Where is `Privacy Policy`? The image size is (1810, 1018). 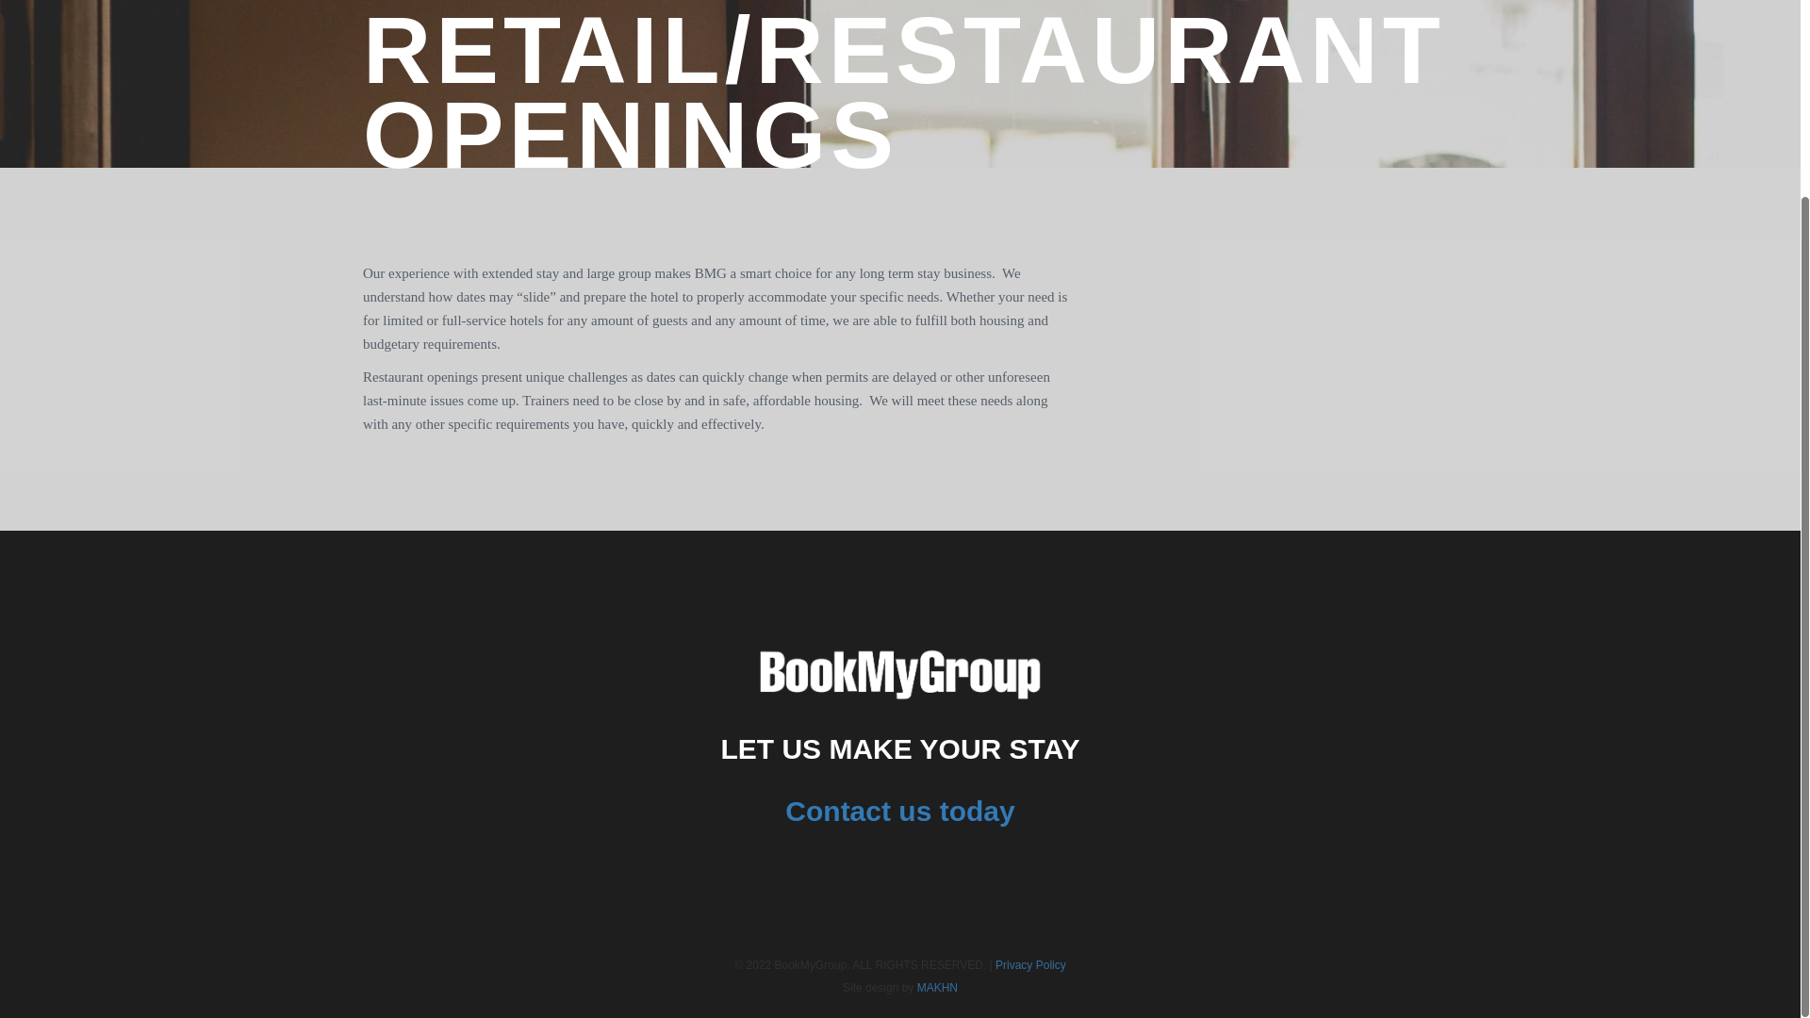 Privacy Policy is located at coordinates (1030, 965).